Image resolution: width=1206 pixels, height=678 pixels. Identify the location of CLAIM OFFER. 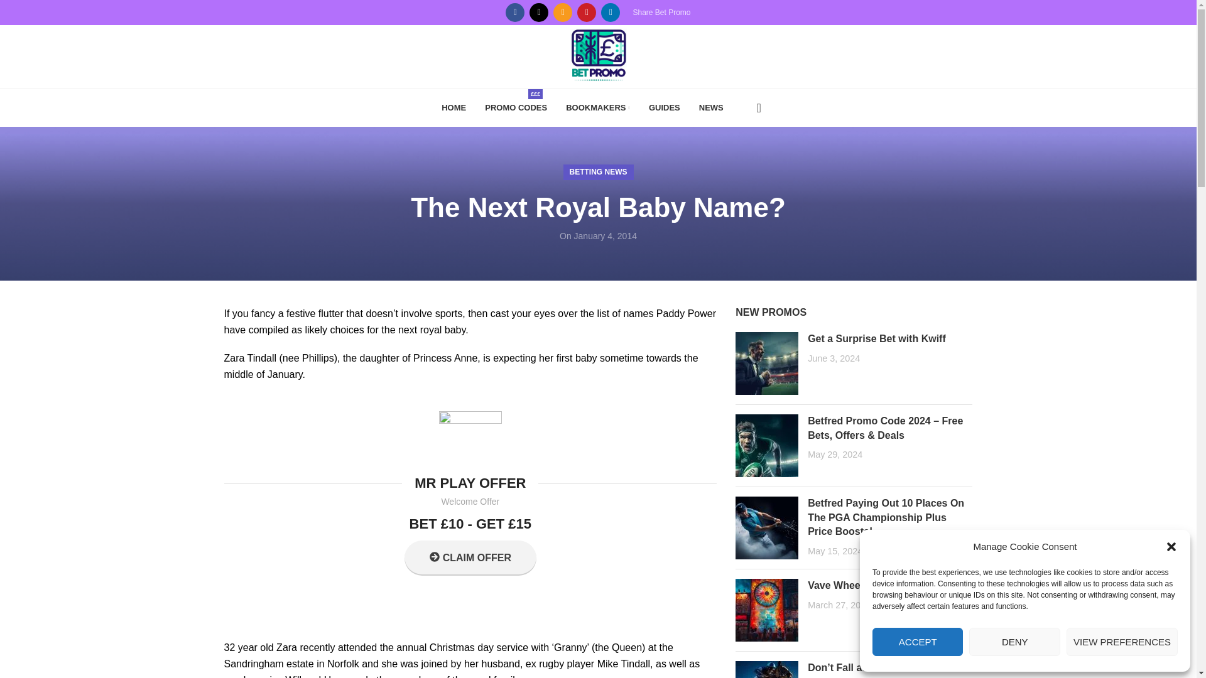
(470, 557).